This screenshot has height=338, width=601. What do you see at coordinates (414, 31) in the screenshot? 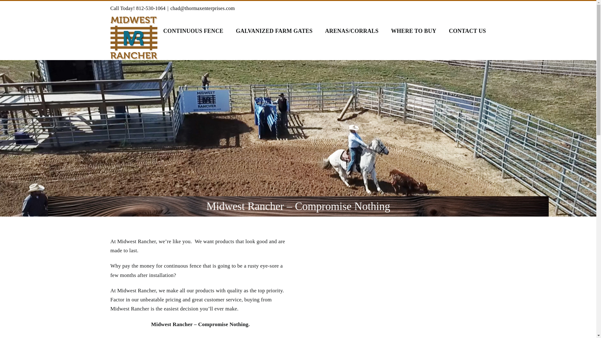
I see `WHERE TO BUY` at bounding box center [414, 31].